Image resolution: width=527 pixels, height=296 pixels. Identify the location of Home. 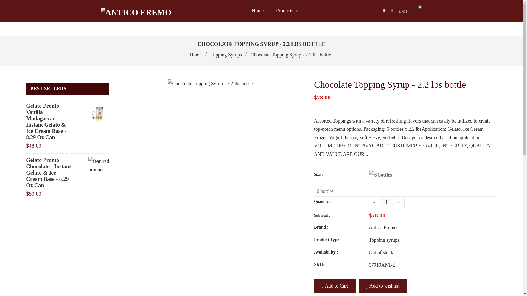
(196, 55).